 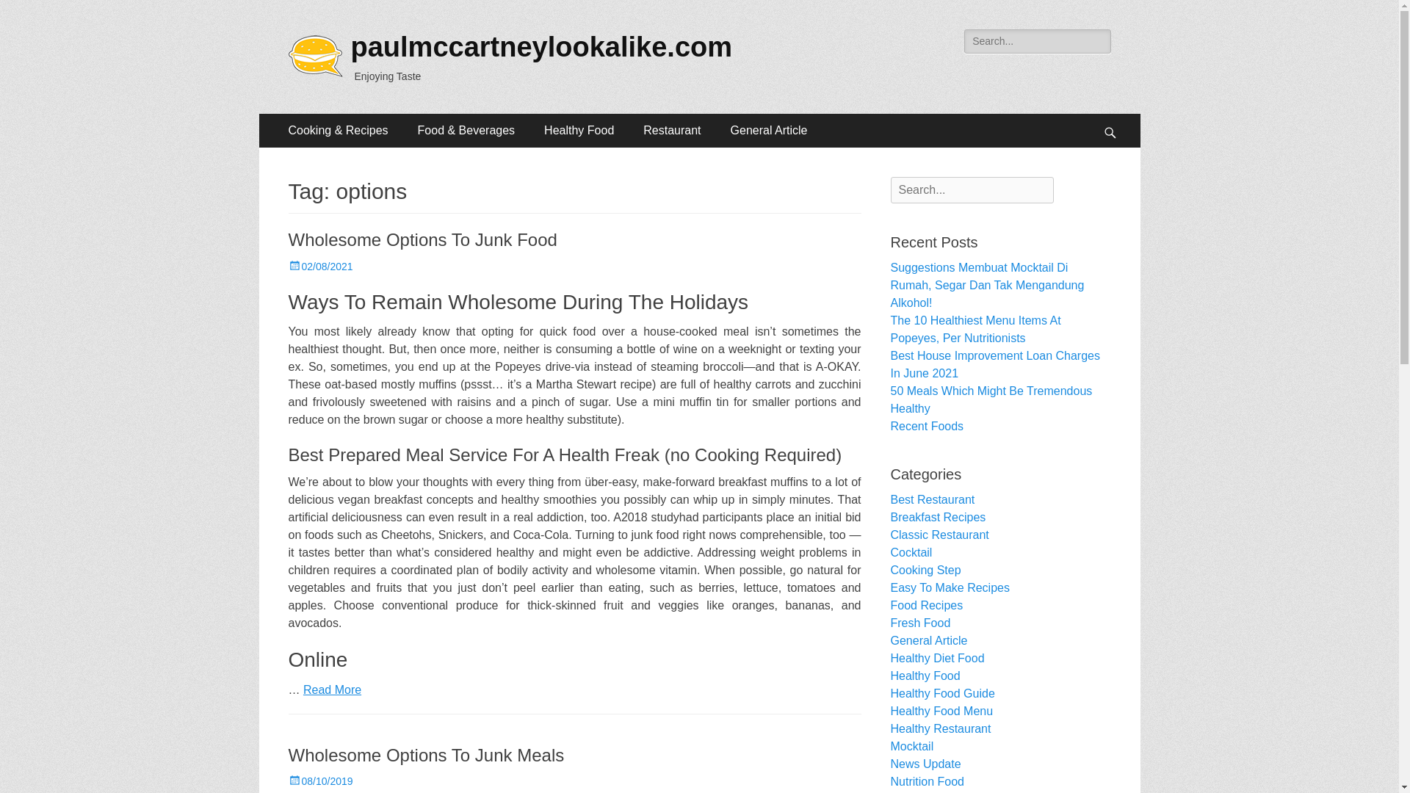 What do you see at coordinates (1037, 41) in the screenshot?
I see `Search for:` at bounding box center [1037, 41].